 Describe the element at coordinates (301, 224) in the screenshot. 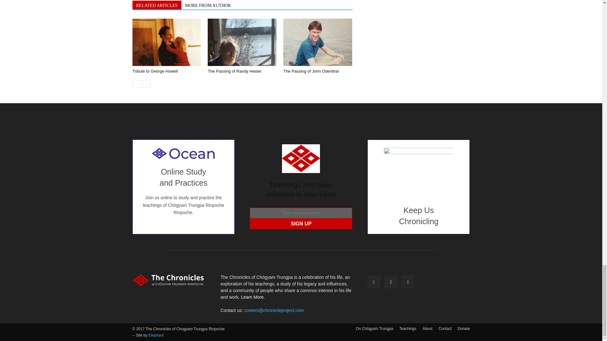

I see `Sign up` at that location.